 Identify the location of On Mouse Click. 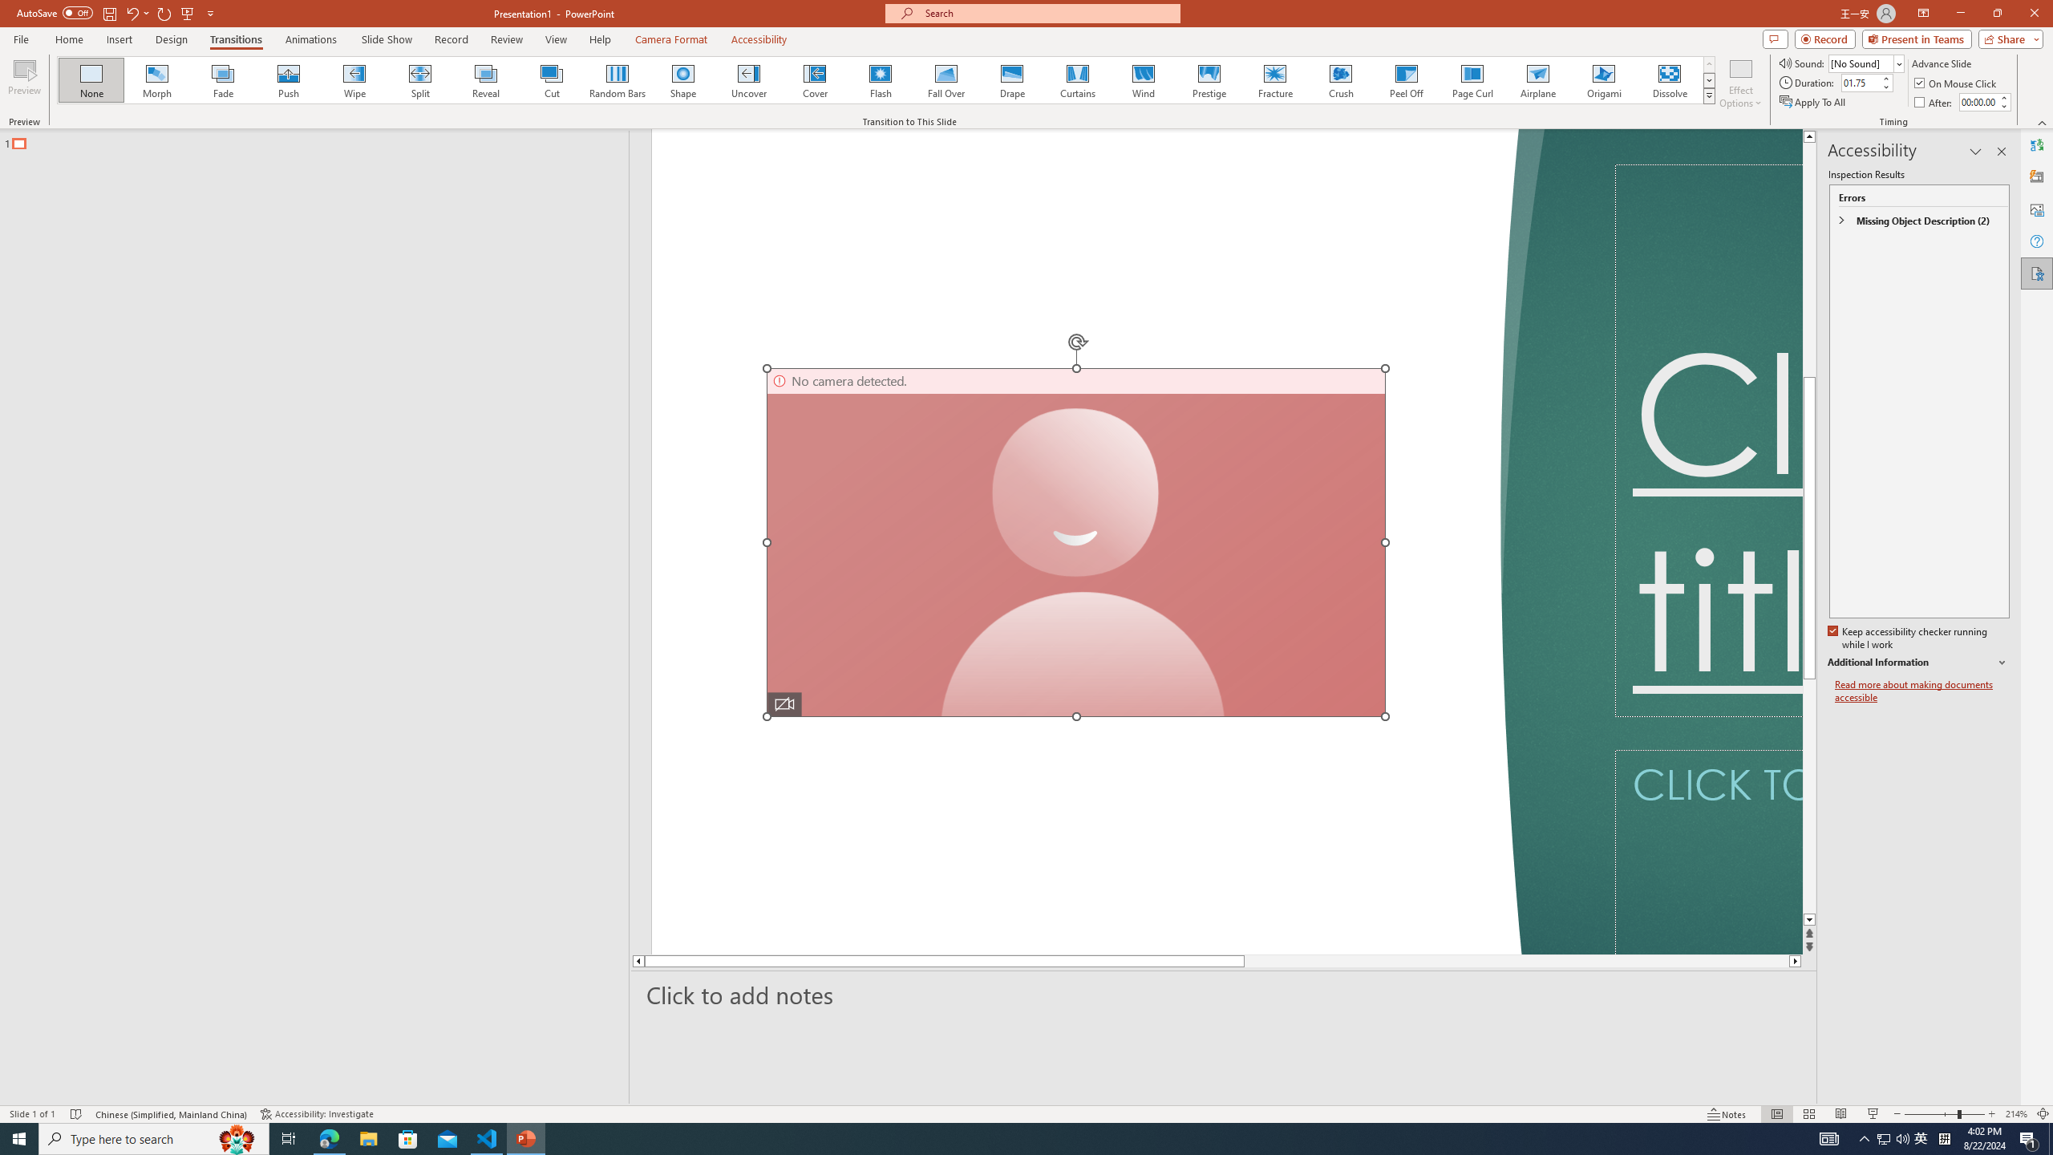
(1957, 83).